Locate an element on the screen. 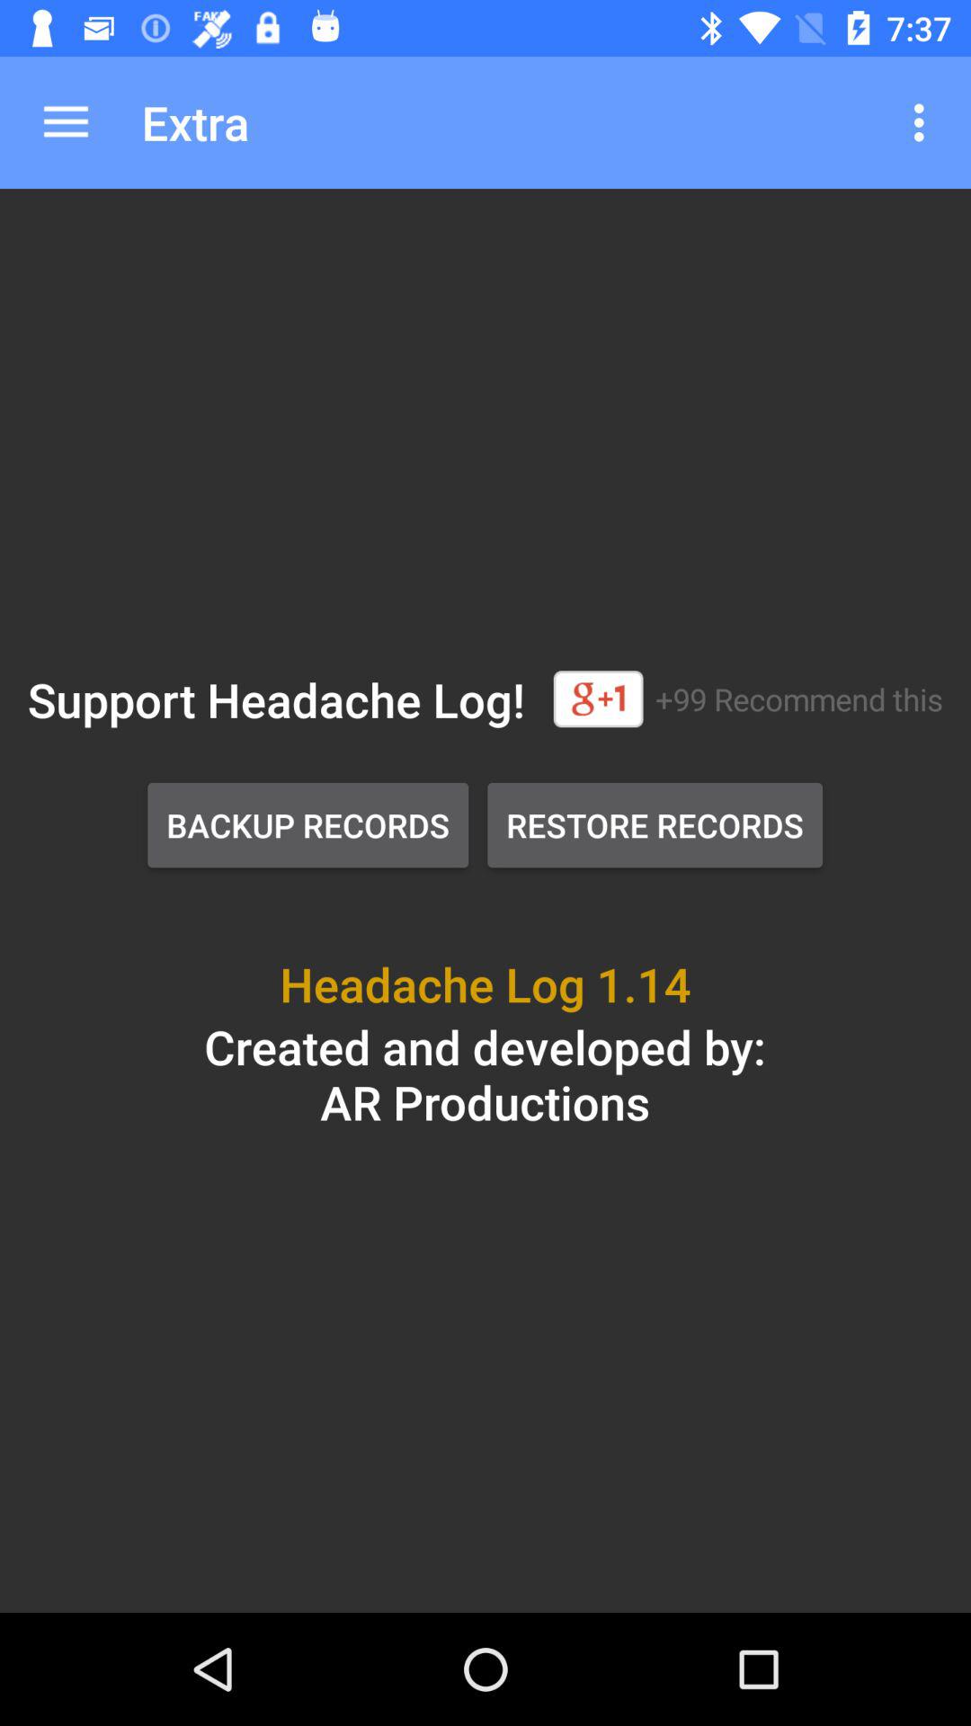 This screenshot has height=1726, width=971. turn off item to the left of the restore records item is located at coordinates (307, 825).